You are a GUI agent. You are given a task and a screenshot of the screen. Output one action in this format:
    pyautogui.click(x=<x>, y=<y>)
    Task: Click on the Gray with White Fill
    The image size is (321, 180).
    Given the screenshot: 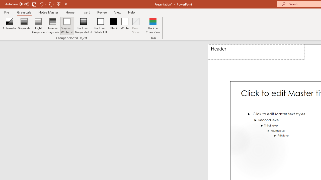 What is the action you would take?
    pyautogui.click(x=67, y=25)
    